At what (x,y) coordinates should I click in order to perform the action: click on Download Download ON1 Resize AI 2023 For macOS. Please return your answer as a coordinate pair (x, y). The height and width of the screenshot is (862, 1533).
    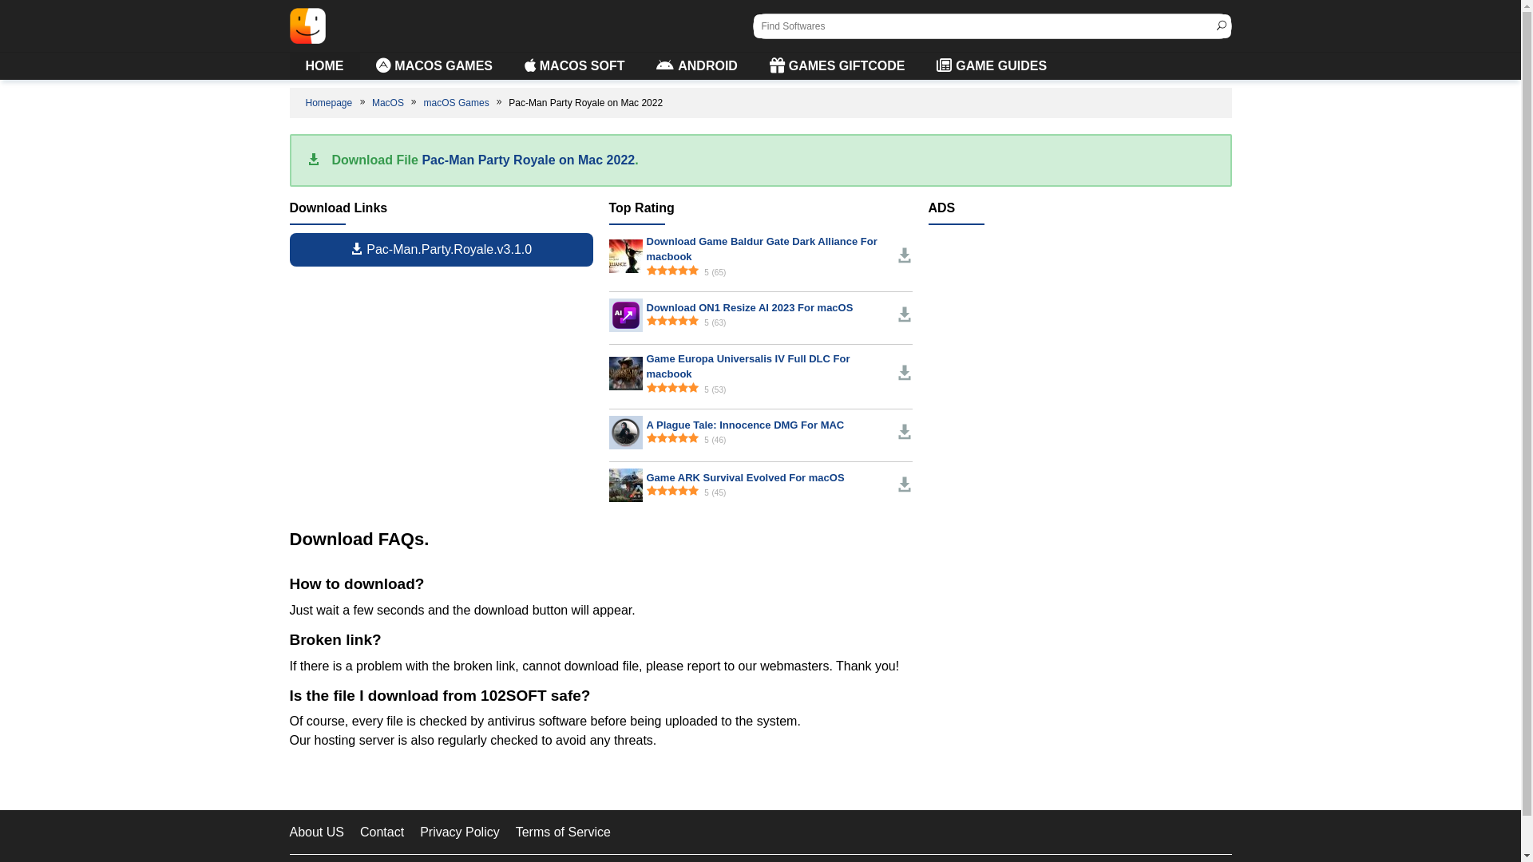
    Looking at the image, I should click on (904, 315).